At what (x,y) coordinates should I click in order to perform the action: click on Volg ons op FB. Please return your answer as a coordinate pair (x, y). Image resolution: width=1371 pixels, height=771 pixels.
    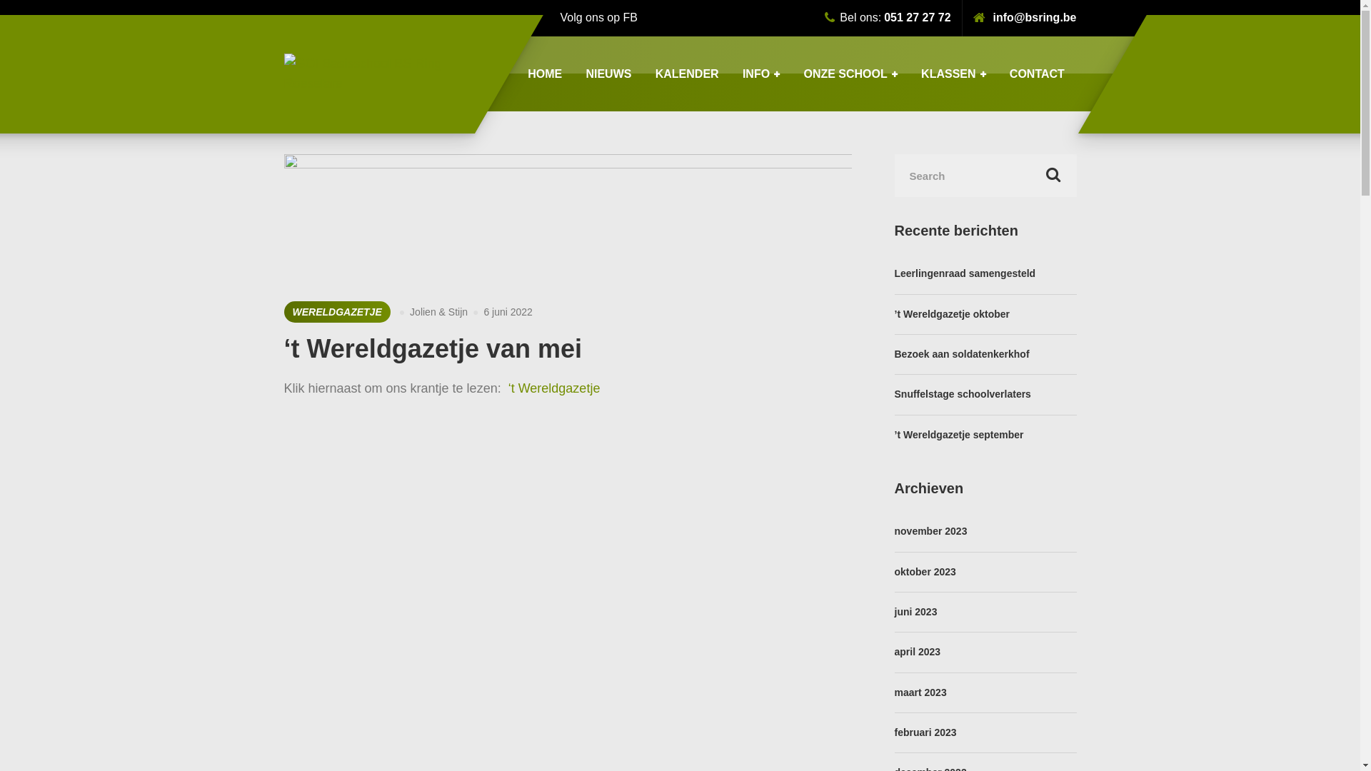
    Looking at the image, I should click on (598, 19).